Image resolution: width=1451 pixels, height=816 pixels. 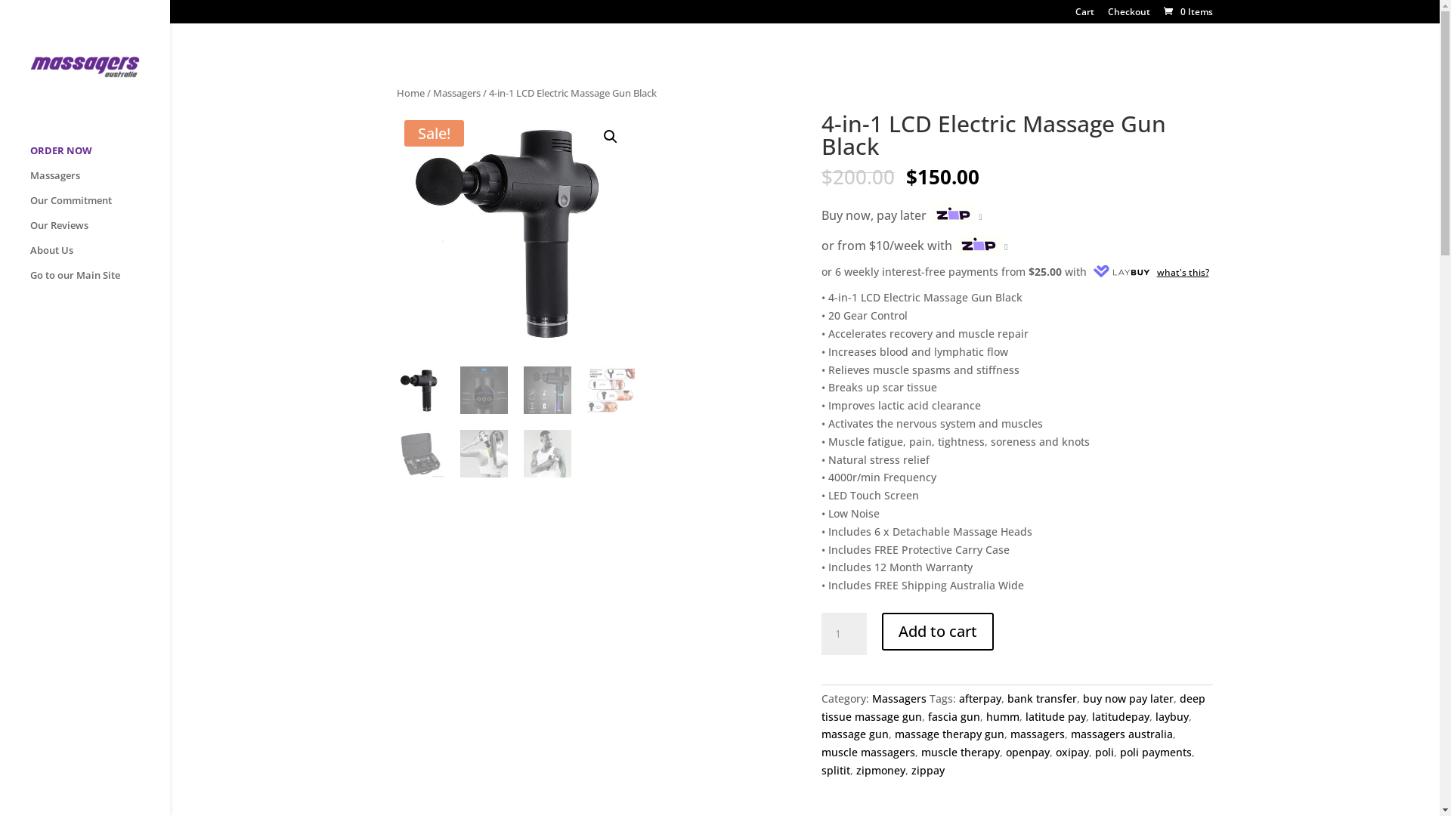 What do you see at coordinates (961, 753) in the screenshot?
I see `muscle therapy` at bounding box center [961, 753].